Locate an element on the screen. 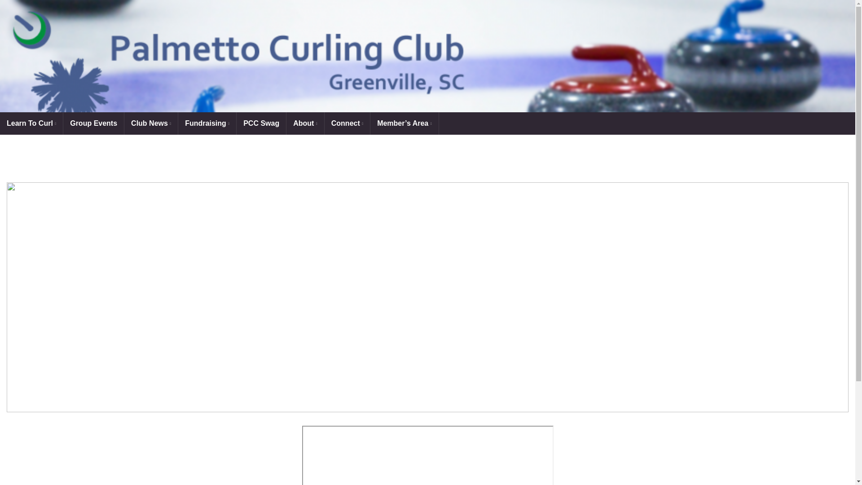 The width and height of the screenshot is (862, 485). Fundraising is located at coordinates (207, 123).